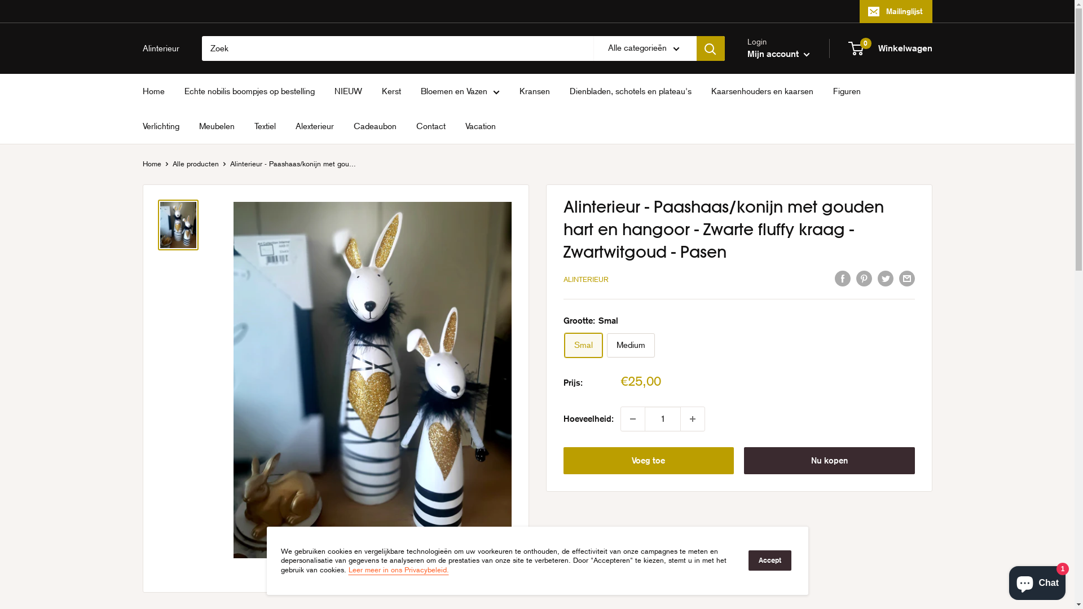  Describe the element at coordinates (460, 91) in the screenshot. I see `Bloemen en Vazen` at that location.